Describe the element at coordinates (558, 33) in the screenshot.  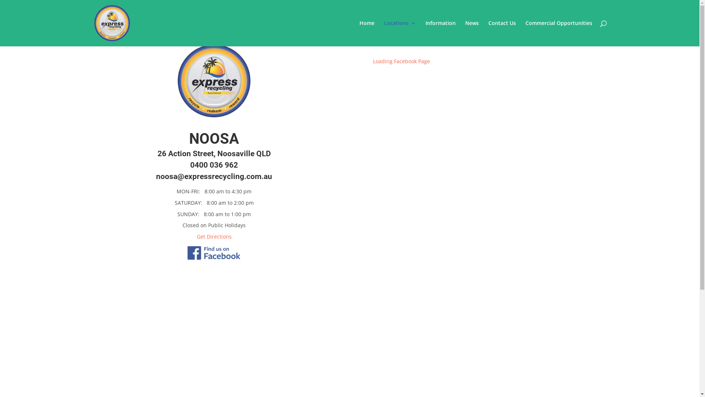
I see `Commercial Opportunities` at that location.